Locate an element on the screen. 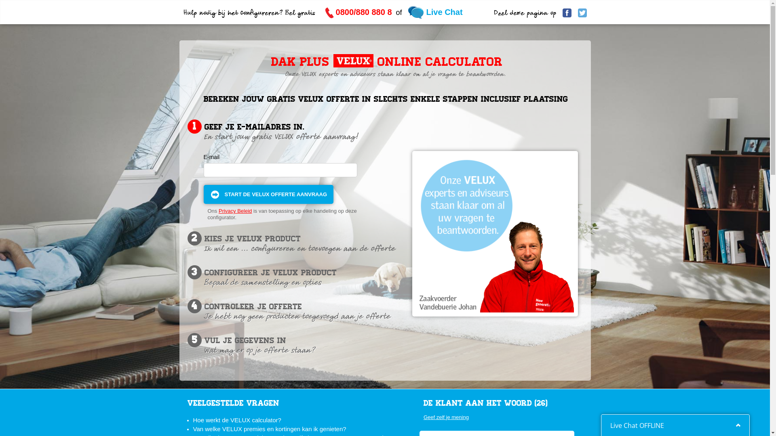 This screenshot has height=436, width=776. Van welke VELUX premies en kortingen kan ik genieten? is located at coordinates (270, 429).